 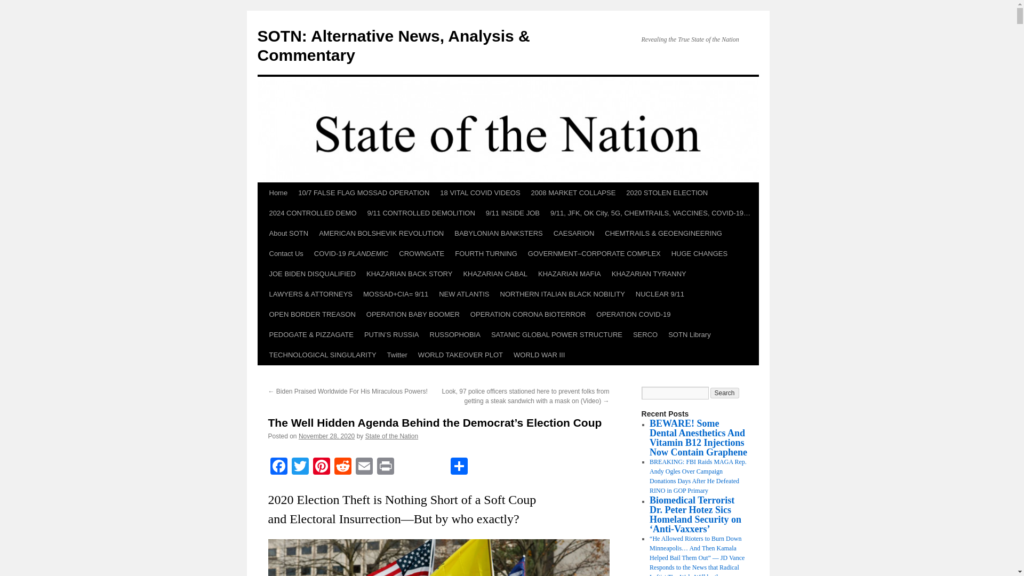 I want to click on BABYLONIAN BANKSTERS, so click(x=498, y=234).